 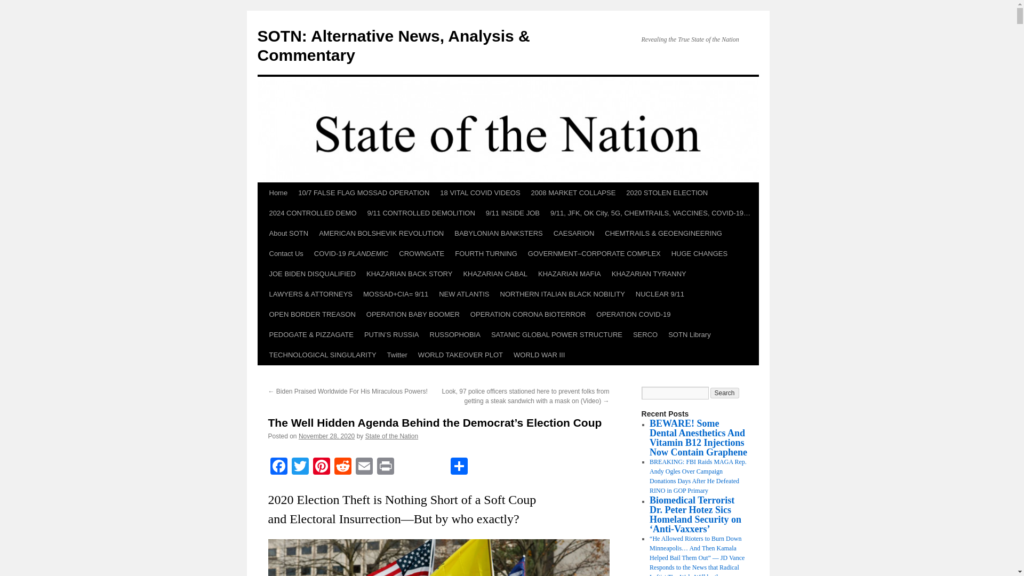 I want to click on BABYLONIAN BANKSTERS, so click(x=498, y=234).